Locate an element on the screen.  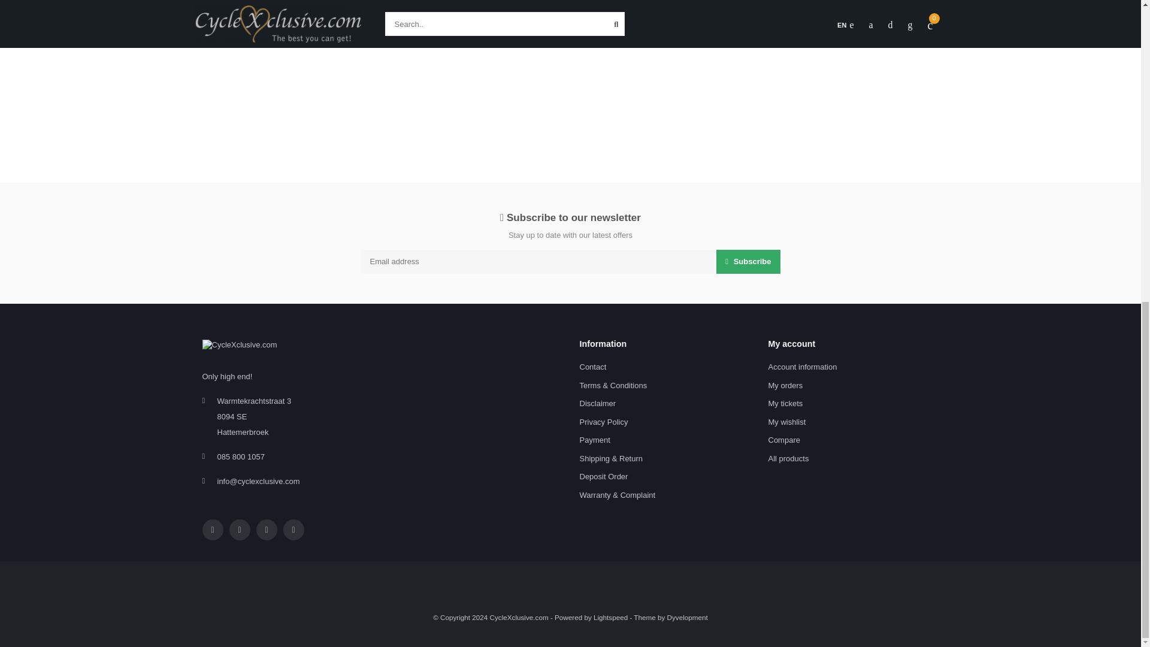
Deposit Order is located at coordinates (604, 477).